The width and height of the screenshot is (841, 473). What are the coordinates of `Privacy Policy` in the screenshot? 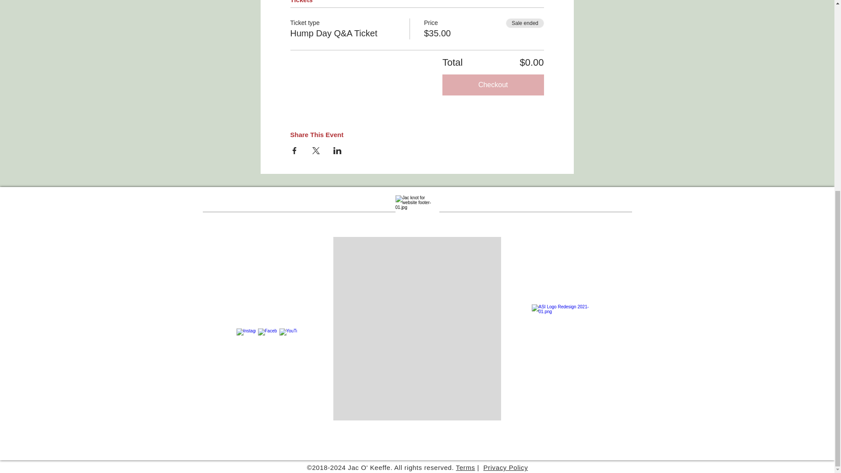 It's located at (505, 467).